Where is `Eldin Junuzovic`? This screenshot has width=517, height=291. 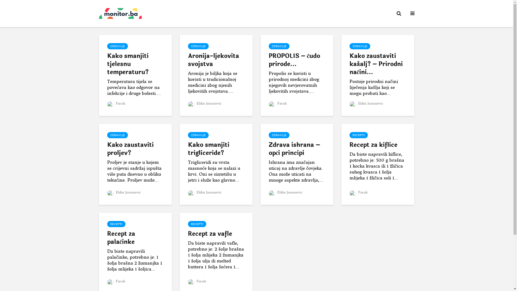
Eldin Junuzovic is located at coordinates (285, 192).